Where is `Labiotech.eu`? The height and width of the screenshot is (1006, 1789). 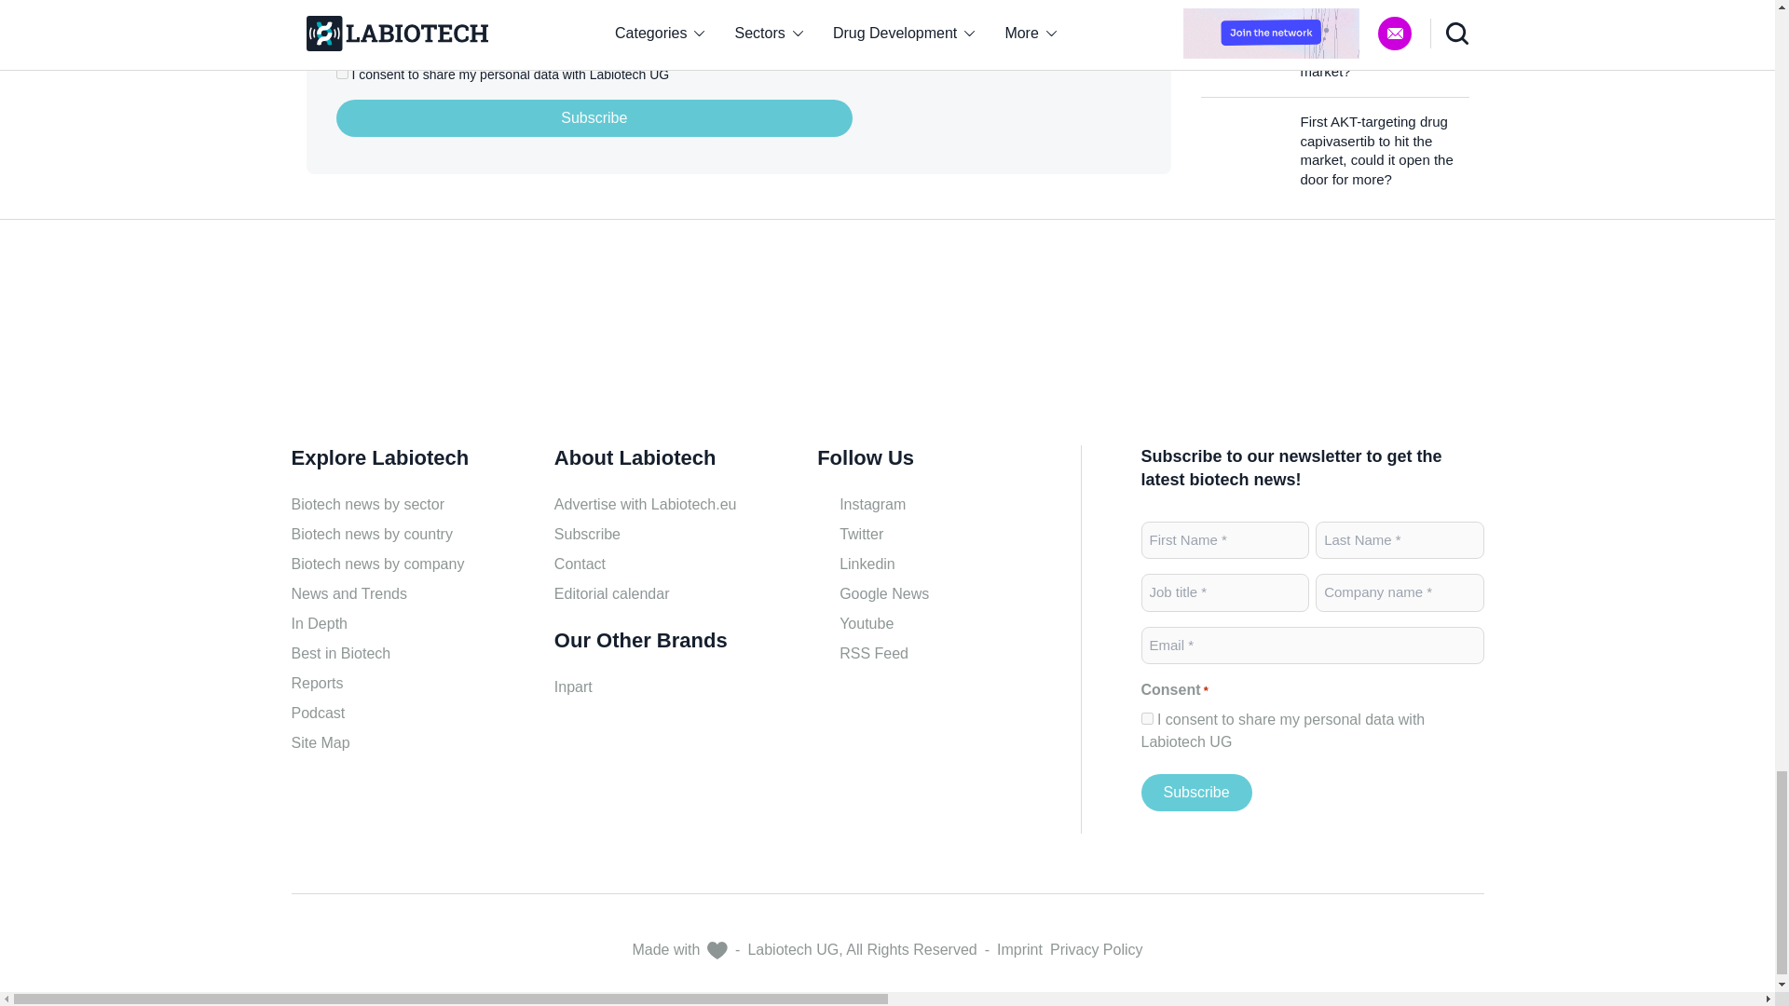
Labiotech.eu is located at coordinates (1025, 88).